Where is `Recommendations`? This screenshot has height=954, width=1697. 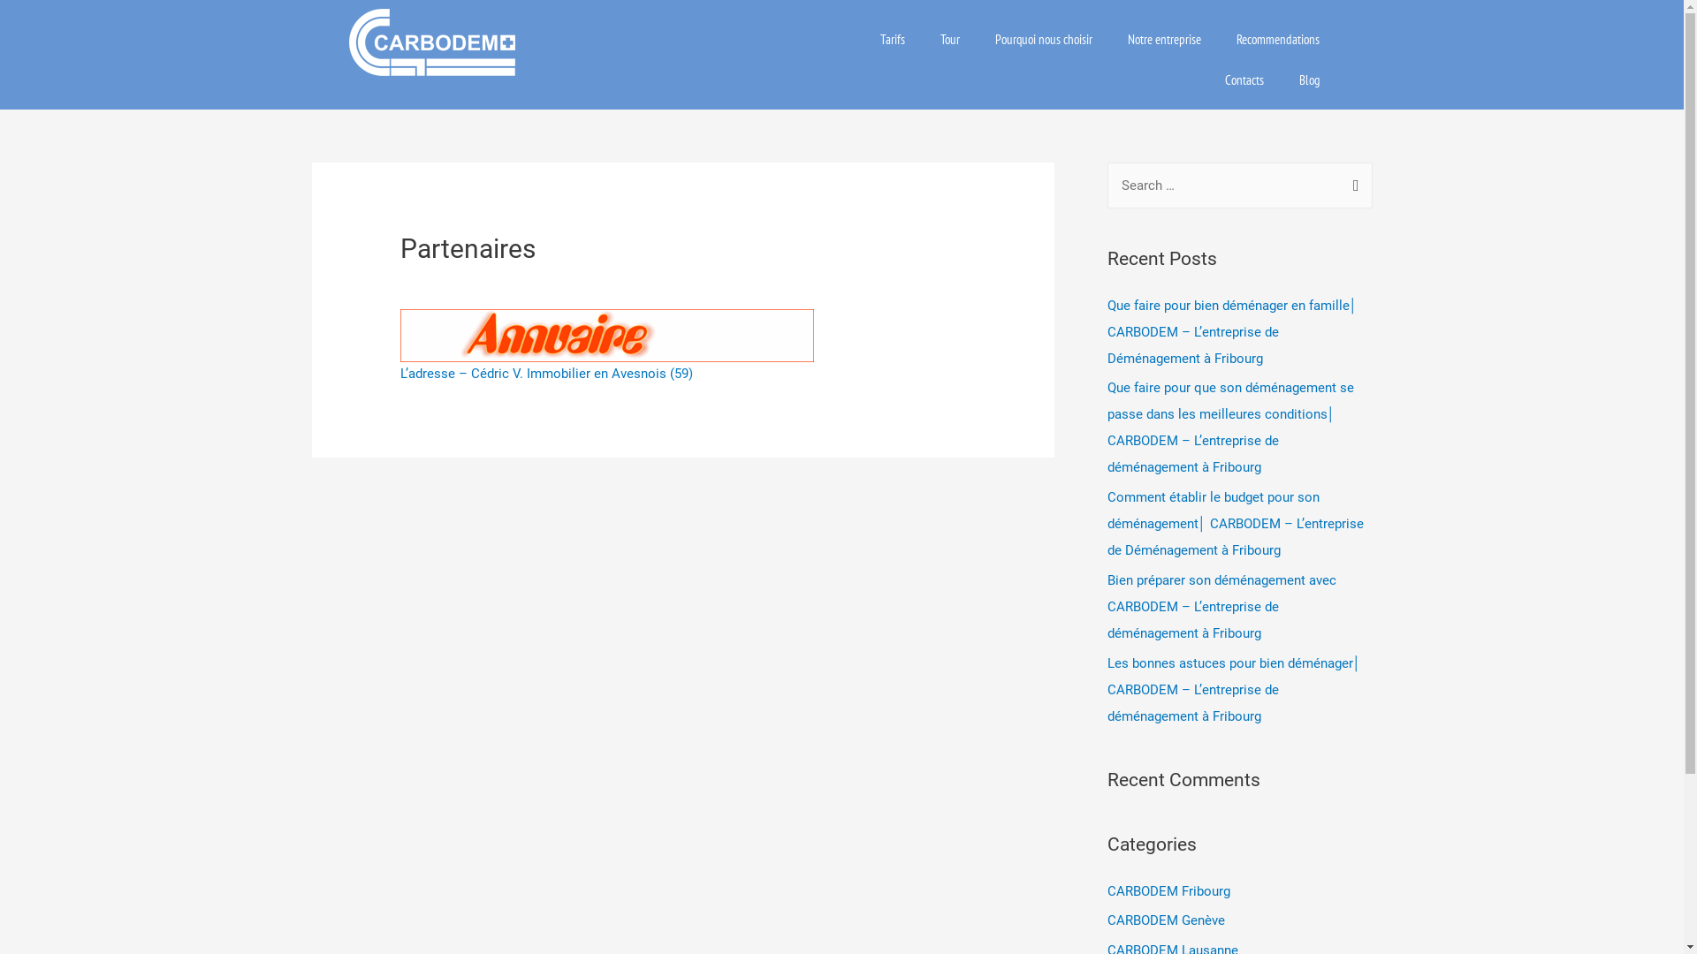
Recommendations is located at coordinates (1277, 40).